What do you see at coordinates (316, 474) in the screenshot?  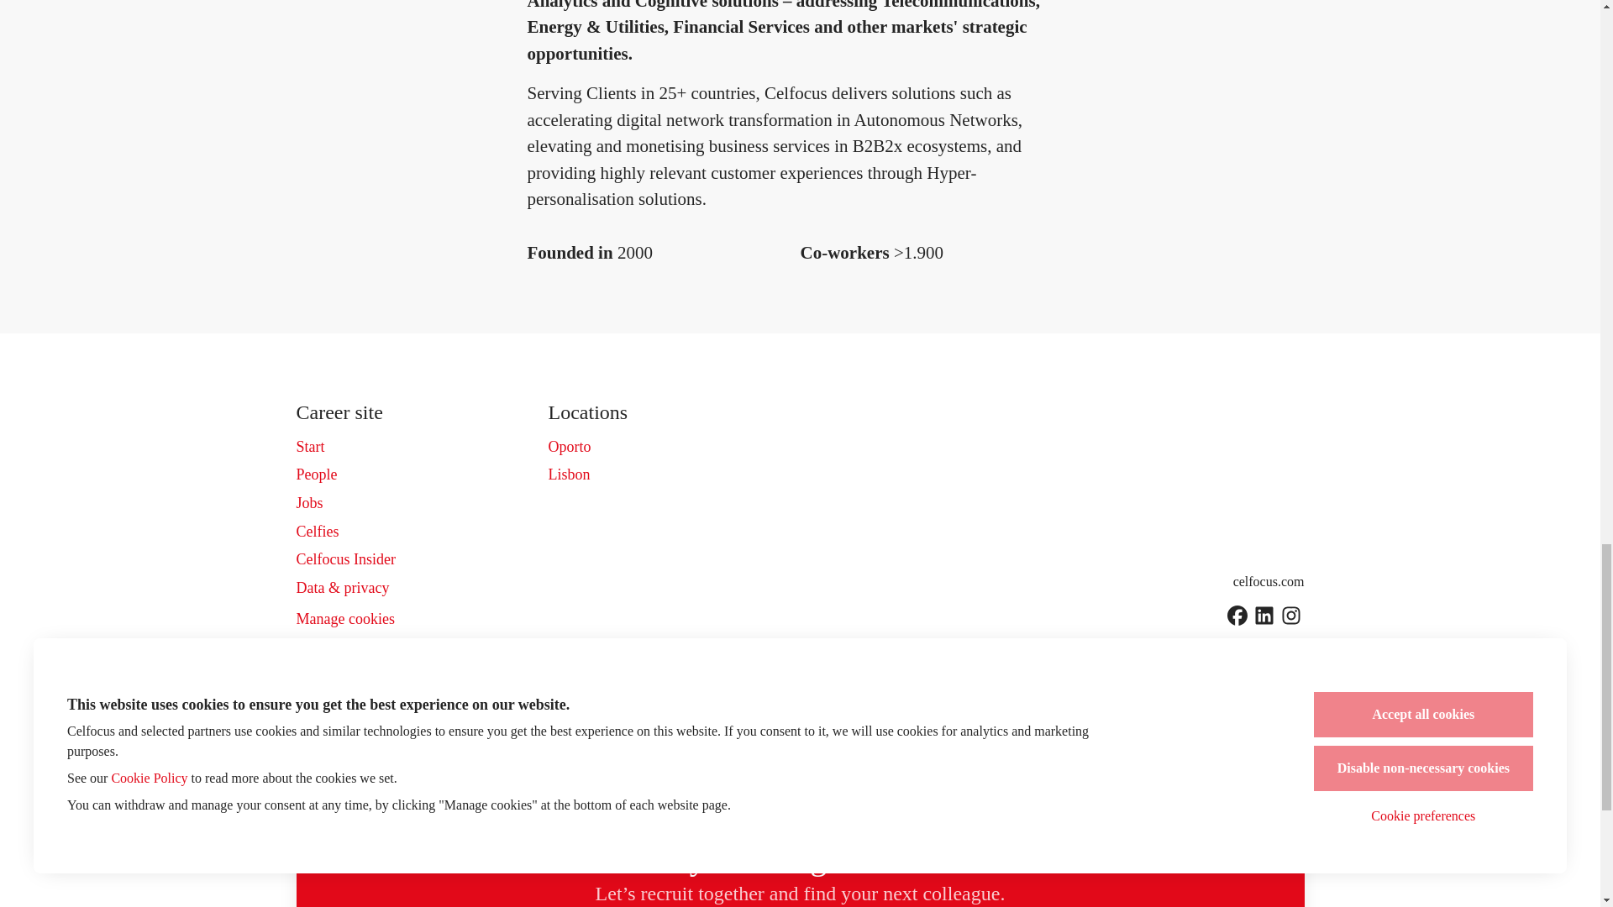 I see `People` at bounding box center [316, 474].